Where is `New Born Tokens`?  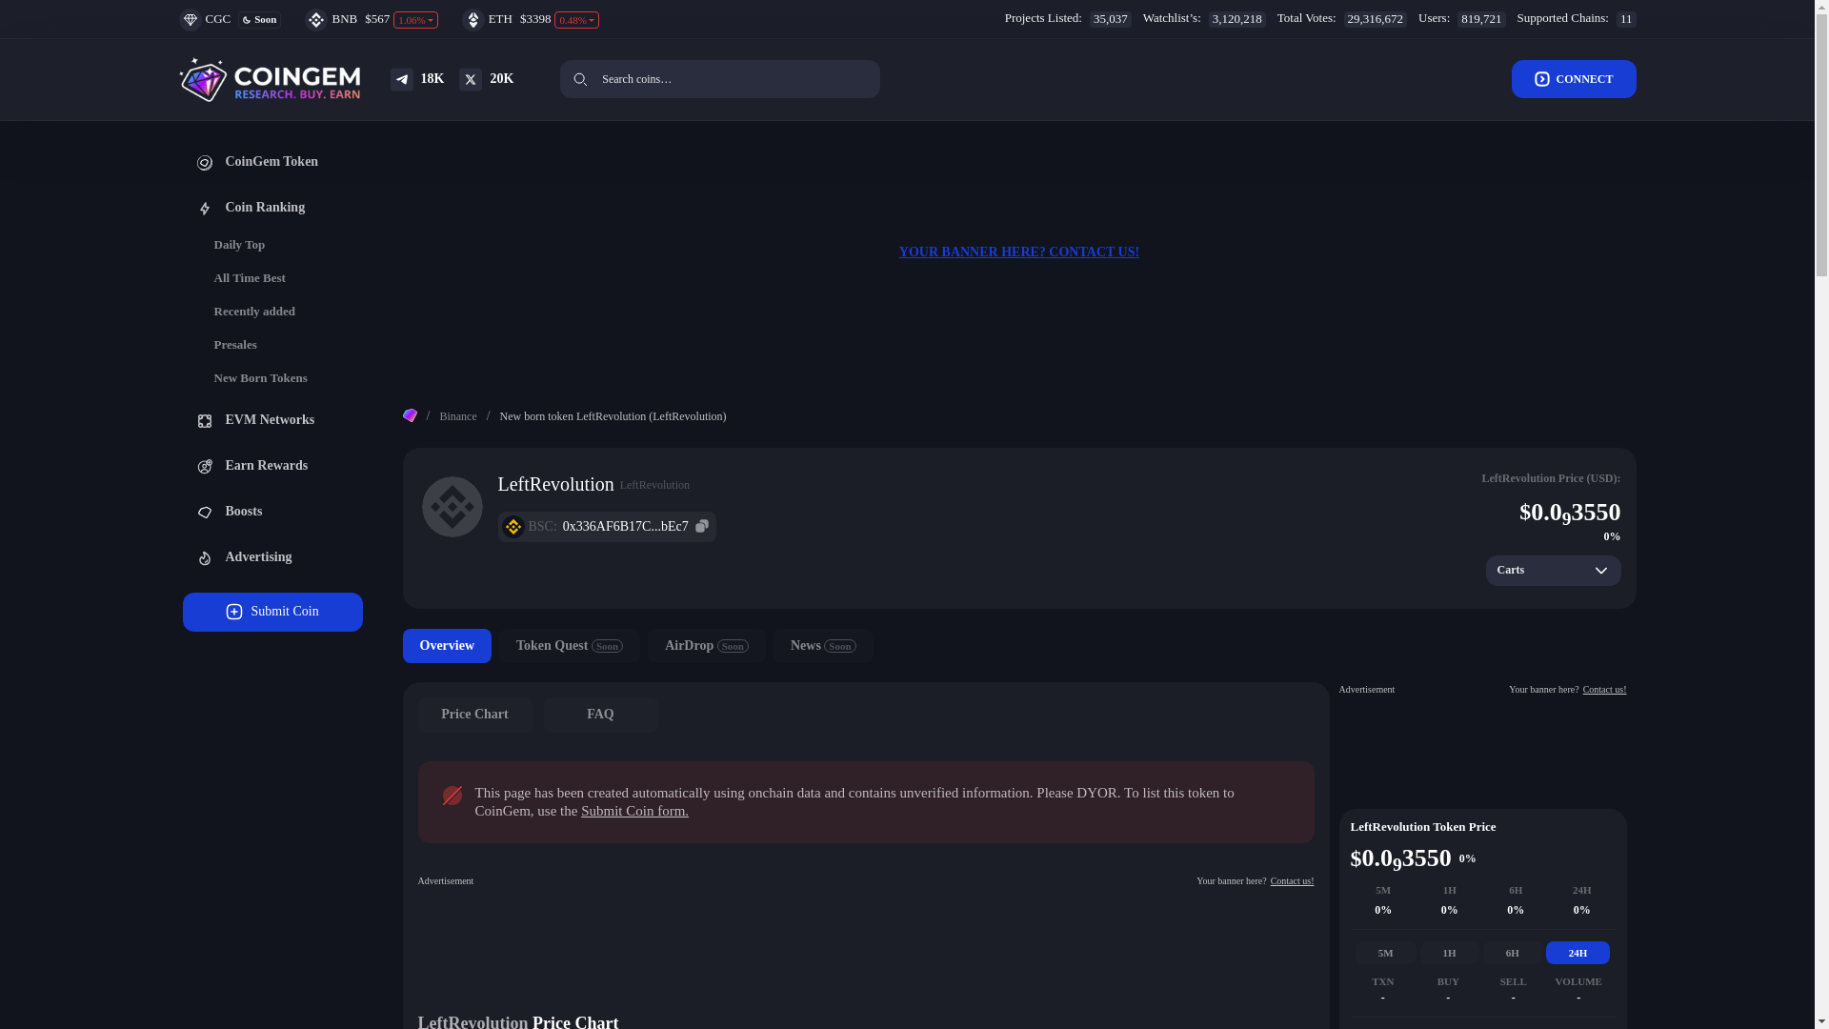 New Born Tokens is located at coordinates (282, 379).